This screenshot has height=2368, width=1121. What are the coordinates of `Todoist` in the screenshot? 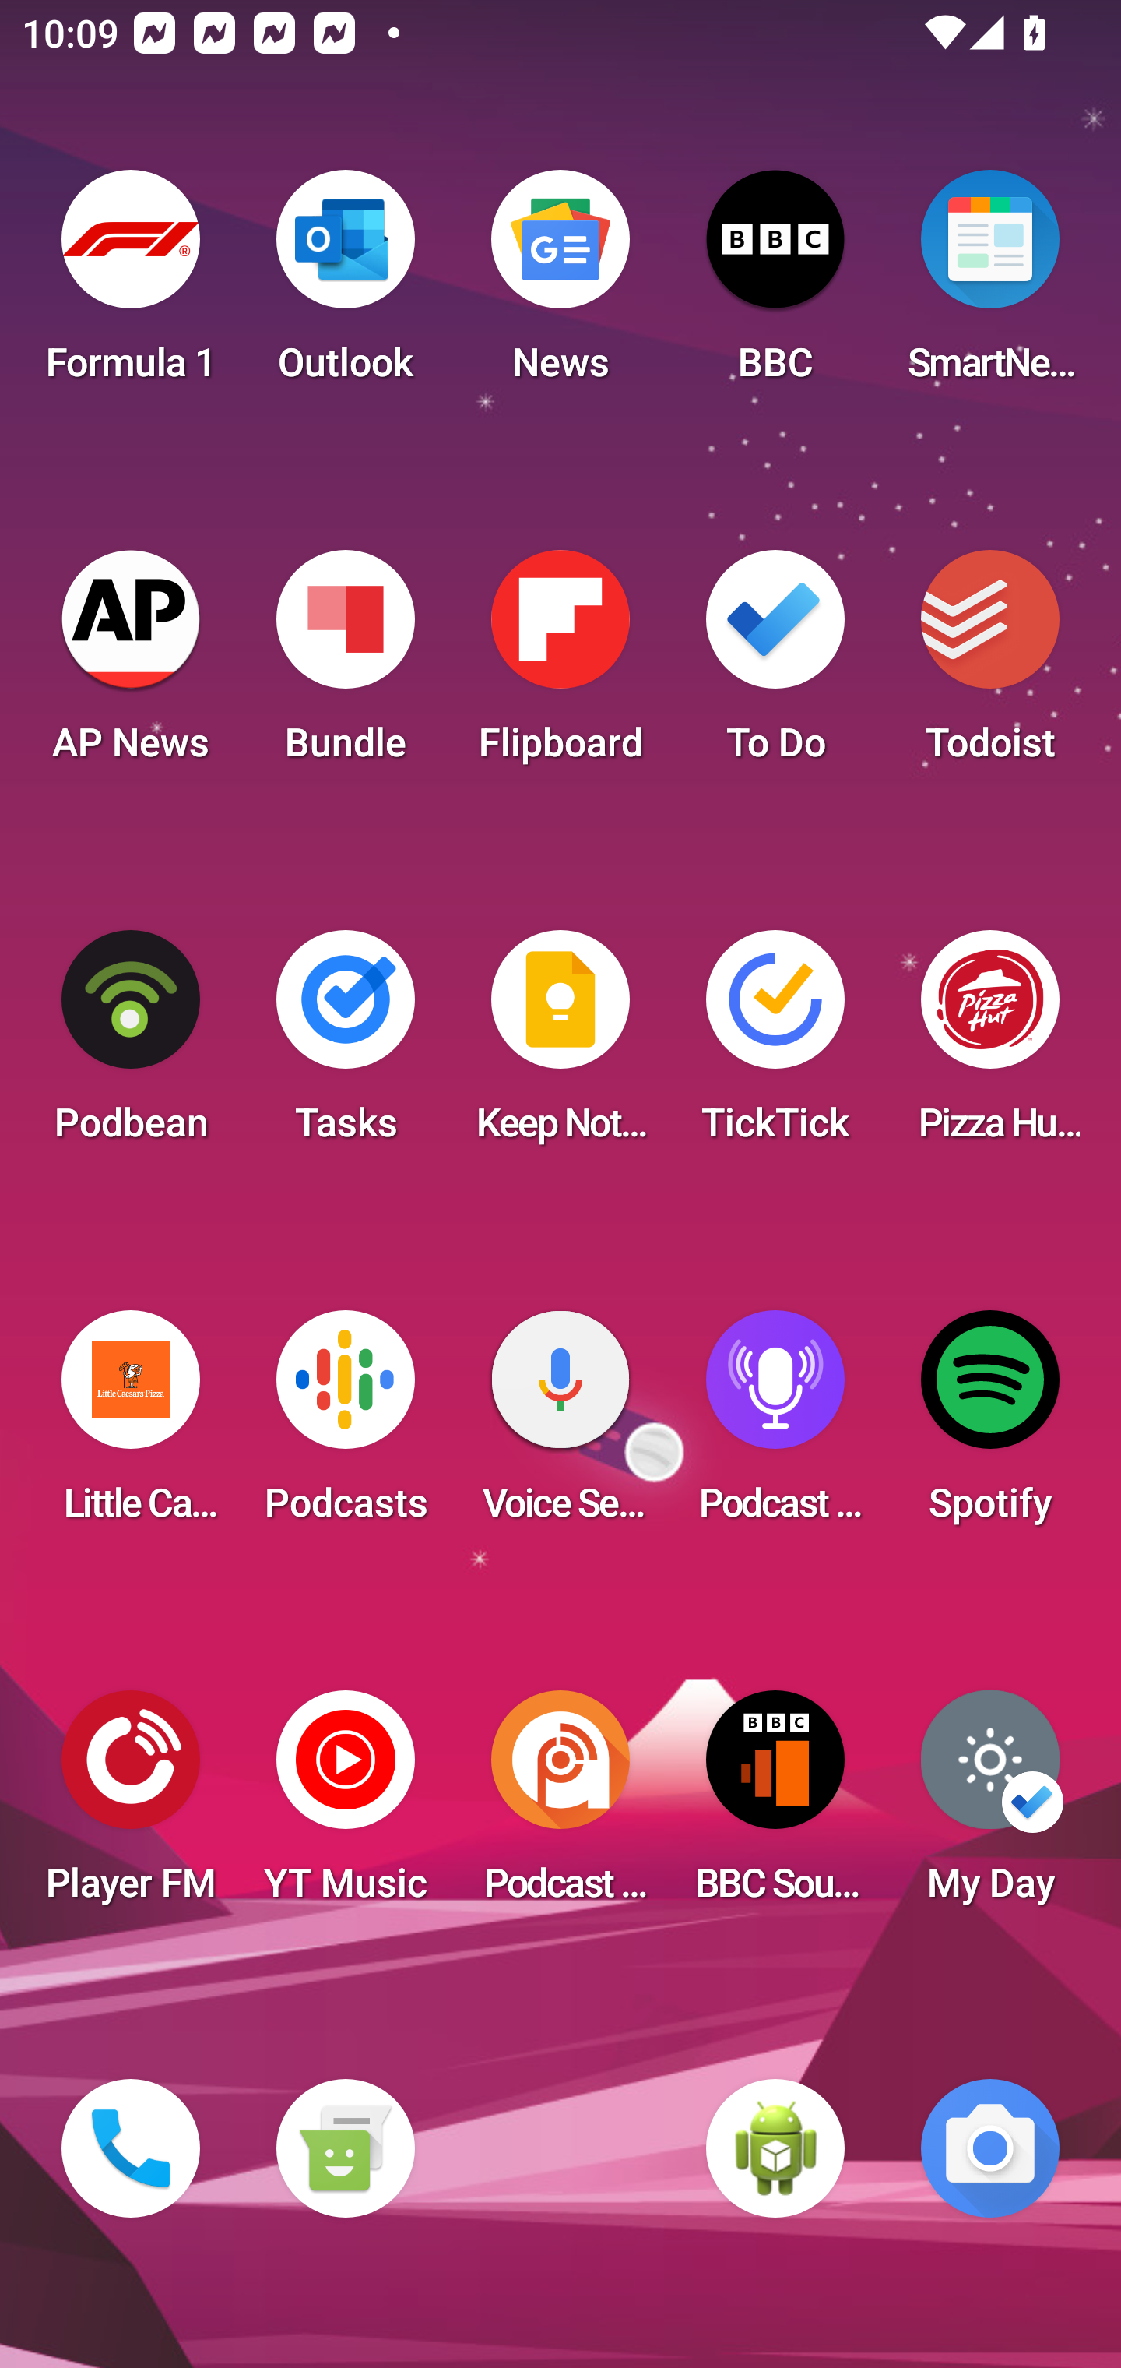 It's located at (990, 665).